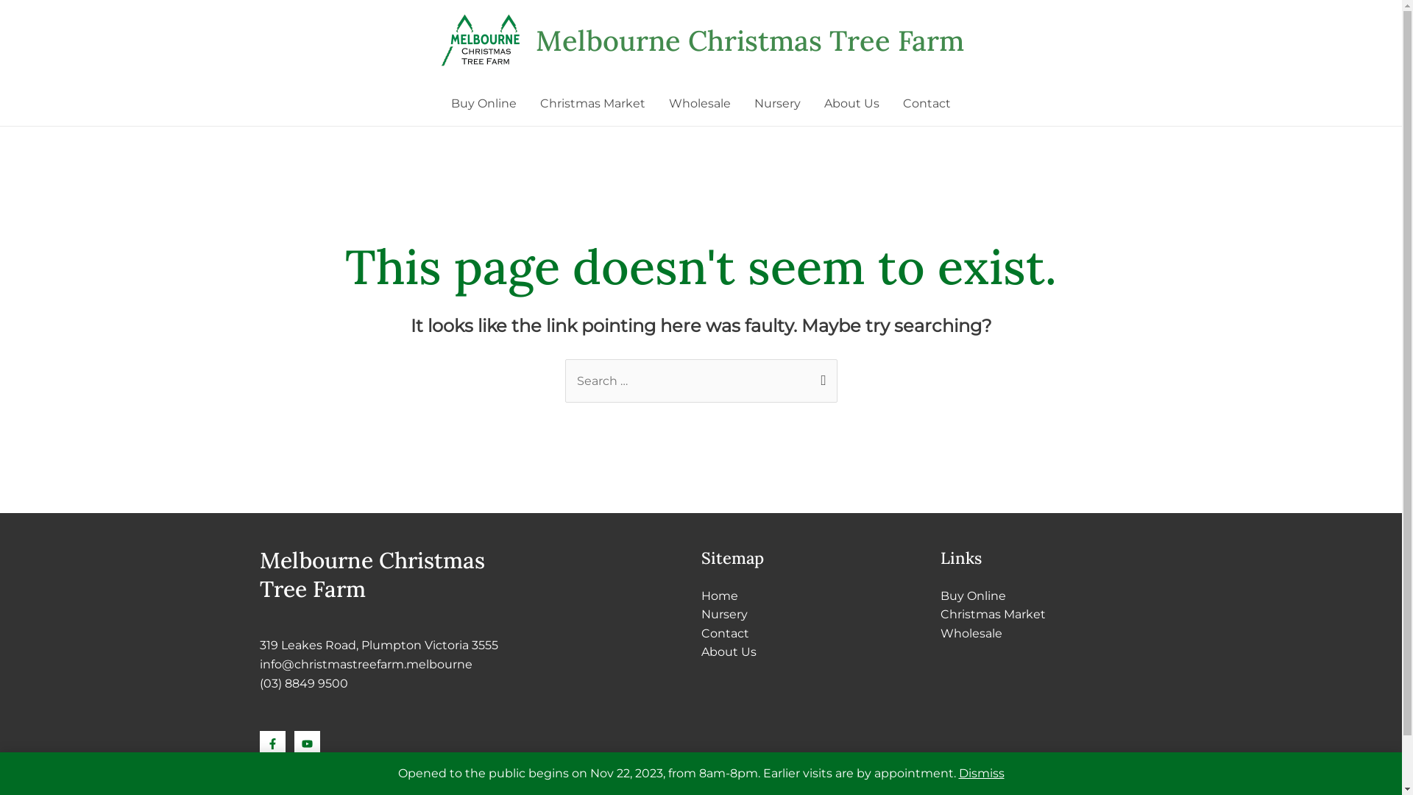 The width and height of the screenshot is (1413, 795). What do you see at coordinates (700, 104) in the screenshot?
I see `Wholesale` at bounding box center [700, 104].